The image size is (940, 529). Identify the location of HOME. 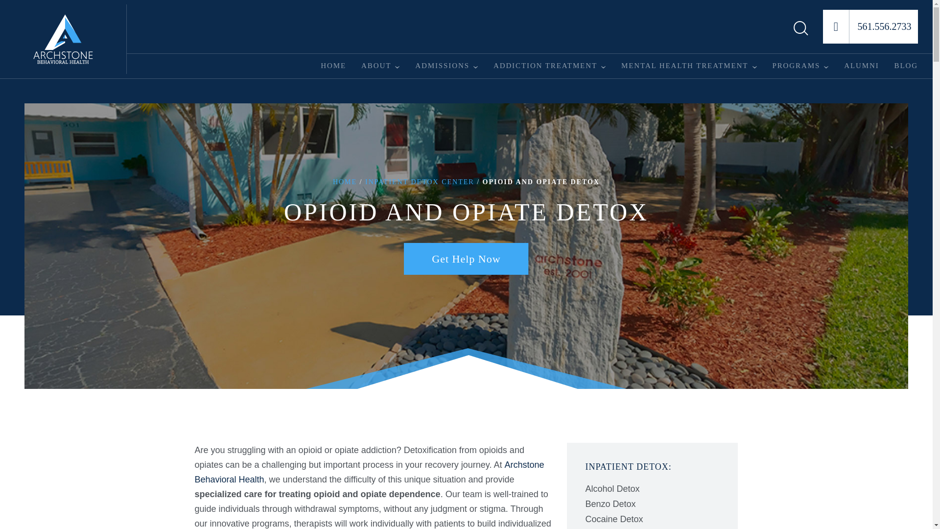
(333, 66).